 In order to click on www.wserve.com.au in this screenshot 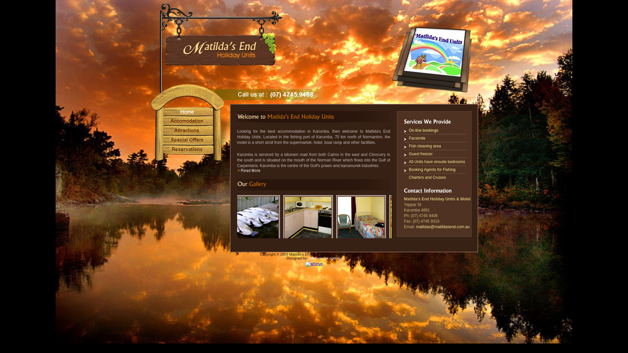, I will do `click(325, 258)`.